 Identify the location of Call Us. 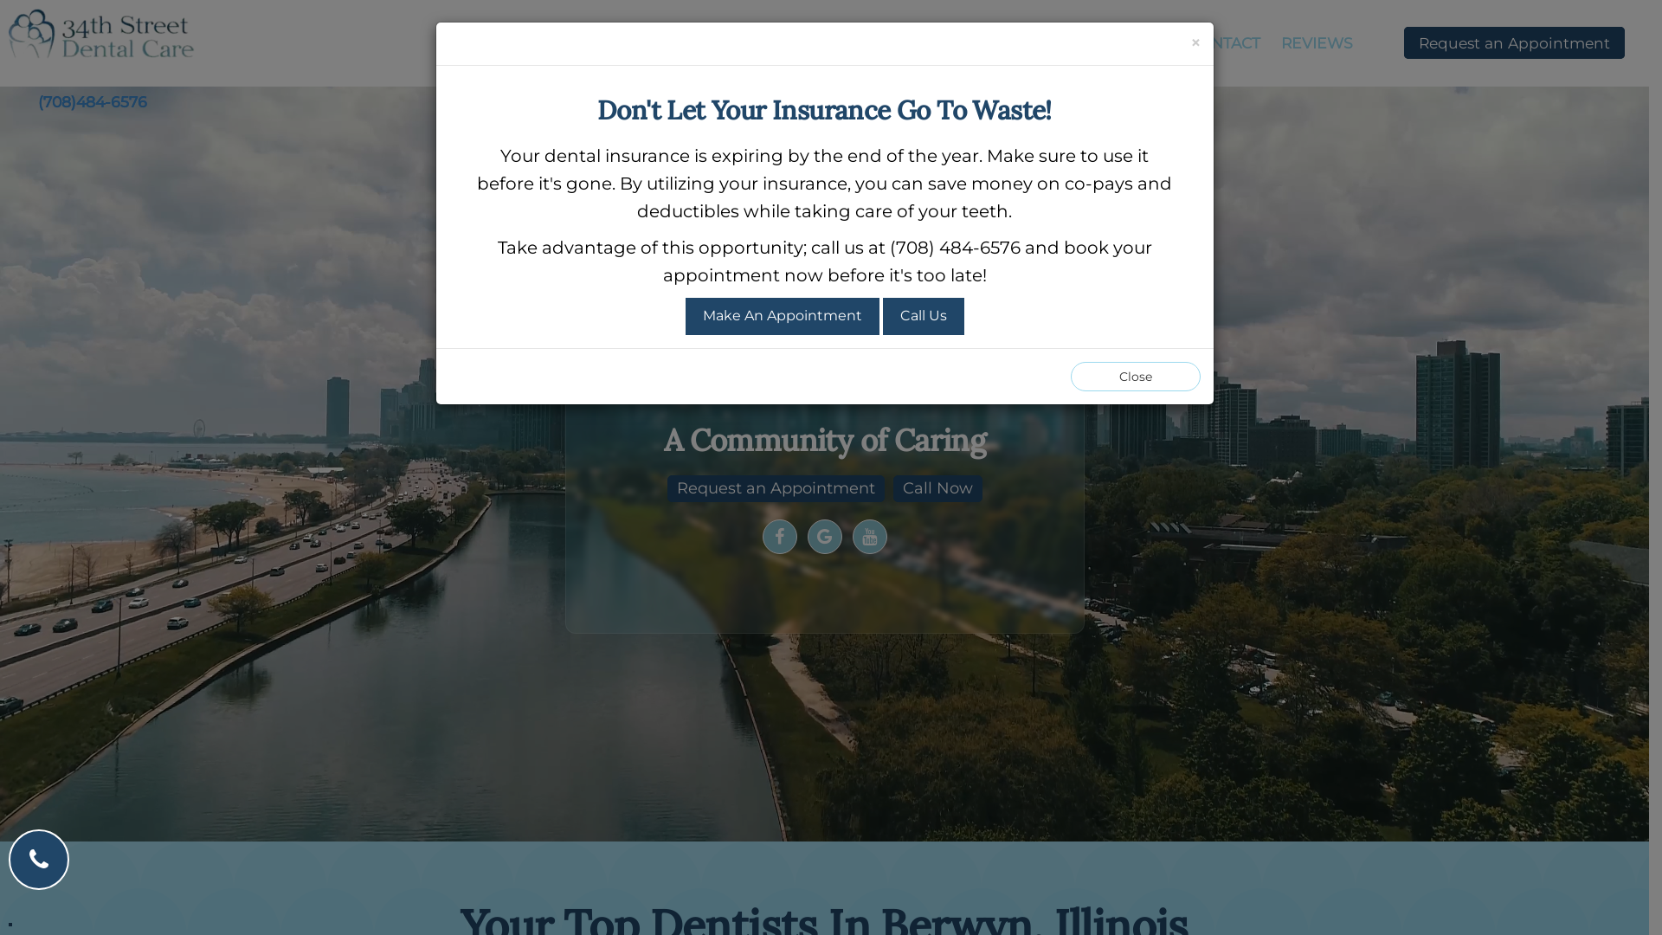
(924, 317).